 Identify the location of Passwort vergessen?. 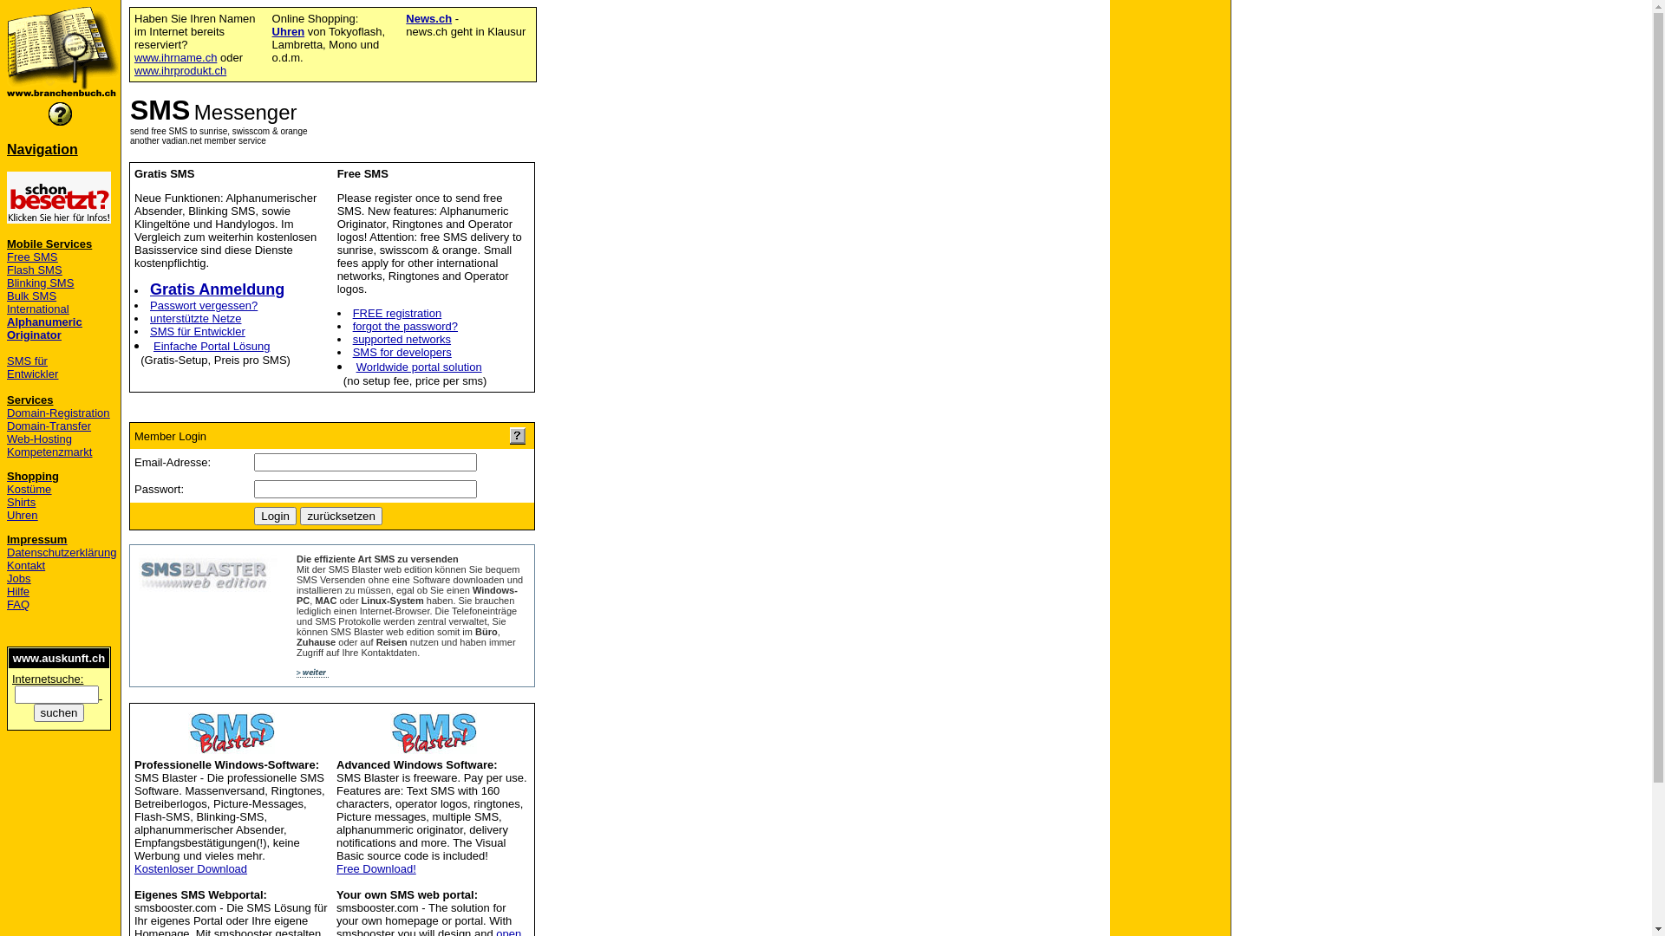
(204, 305).